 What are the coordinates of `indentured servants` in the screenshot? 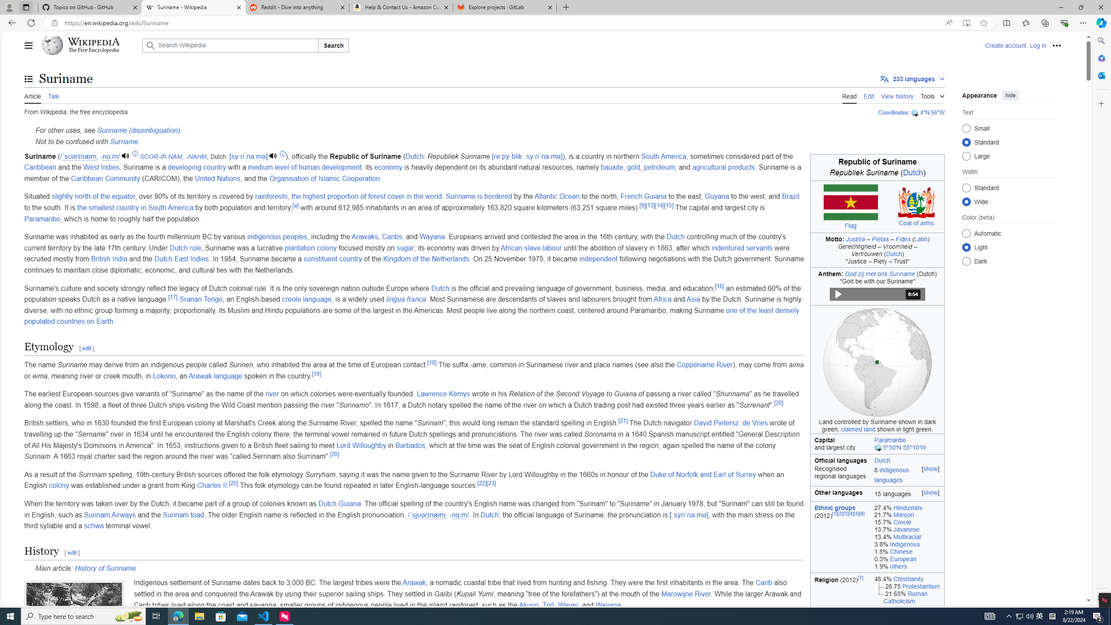 It's located at (742, 247).